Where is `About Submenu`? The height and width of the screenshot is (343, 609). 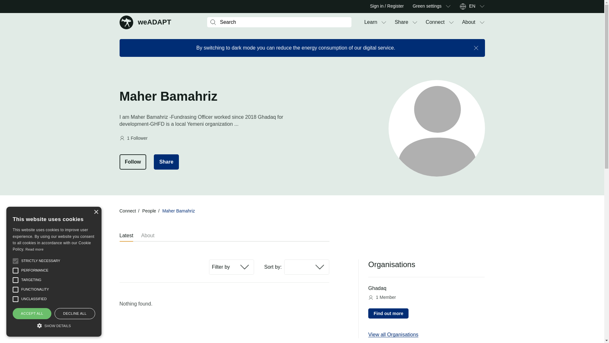 About Submenu is located at coordinates (469, 22).